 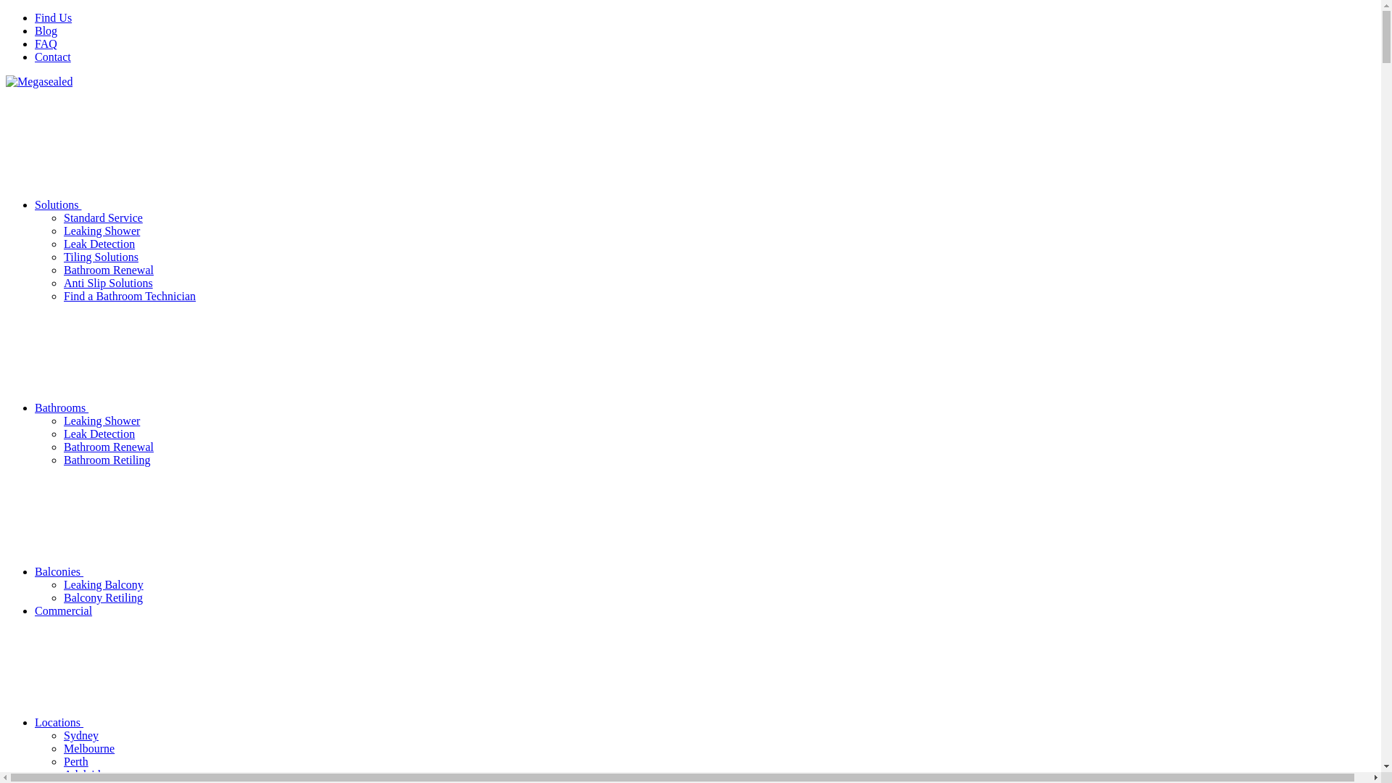 I want to click on Bathroom Renewal, so click(x=109, y=270).